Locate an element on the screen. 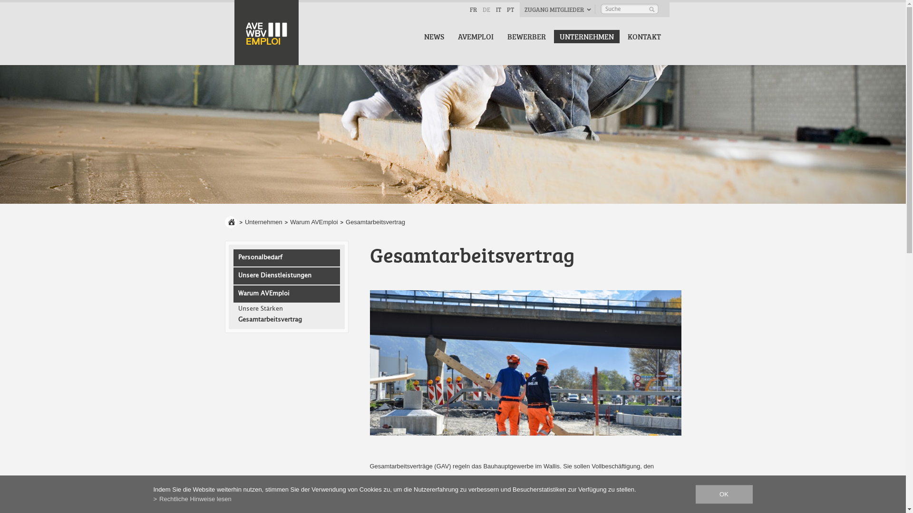 This screenshot has height=513, width=913. BEWERBER is located at coordinates (526, 37).